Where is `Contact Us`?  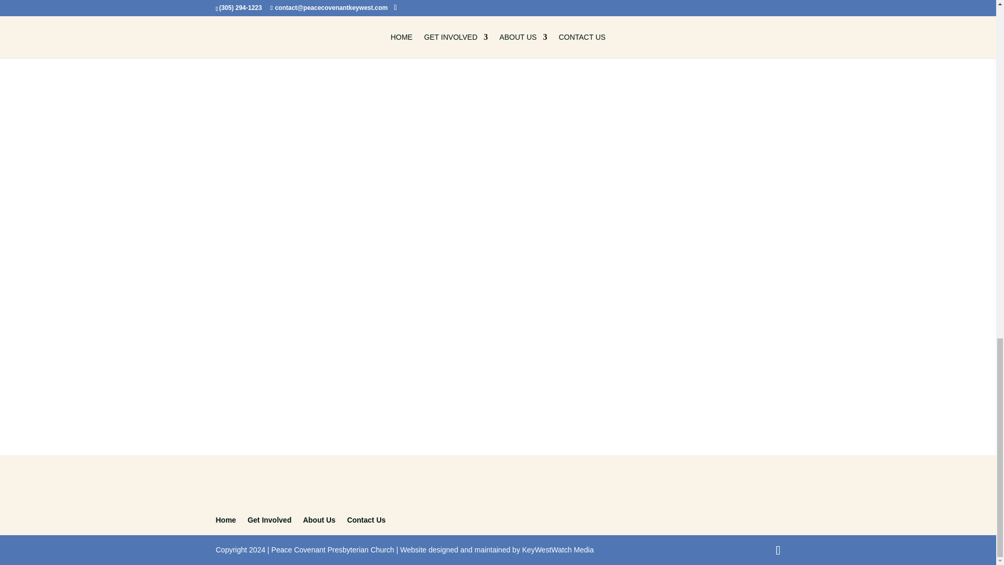
Contact Us is located at coordinates (366, 520).